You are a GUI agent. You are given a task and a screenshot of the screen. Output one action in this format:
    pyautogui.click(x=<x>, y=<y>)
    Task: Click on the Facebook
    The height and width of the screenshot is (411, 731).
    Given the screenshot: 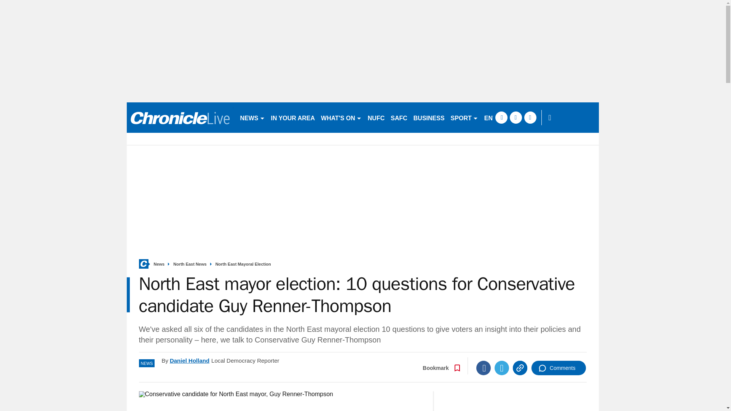 What is the action you would take?
    pyautogui.click(x=484, y=368)
    